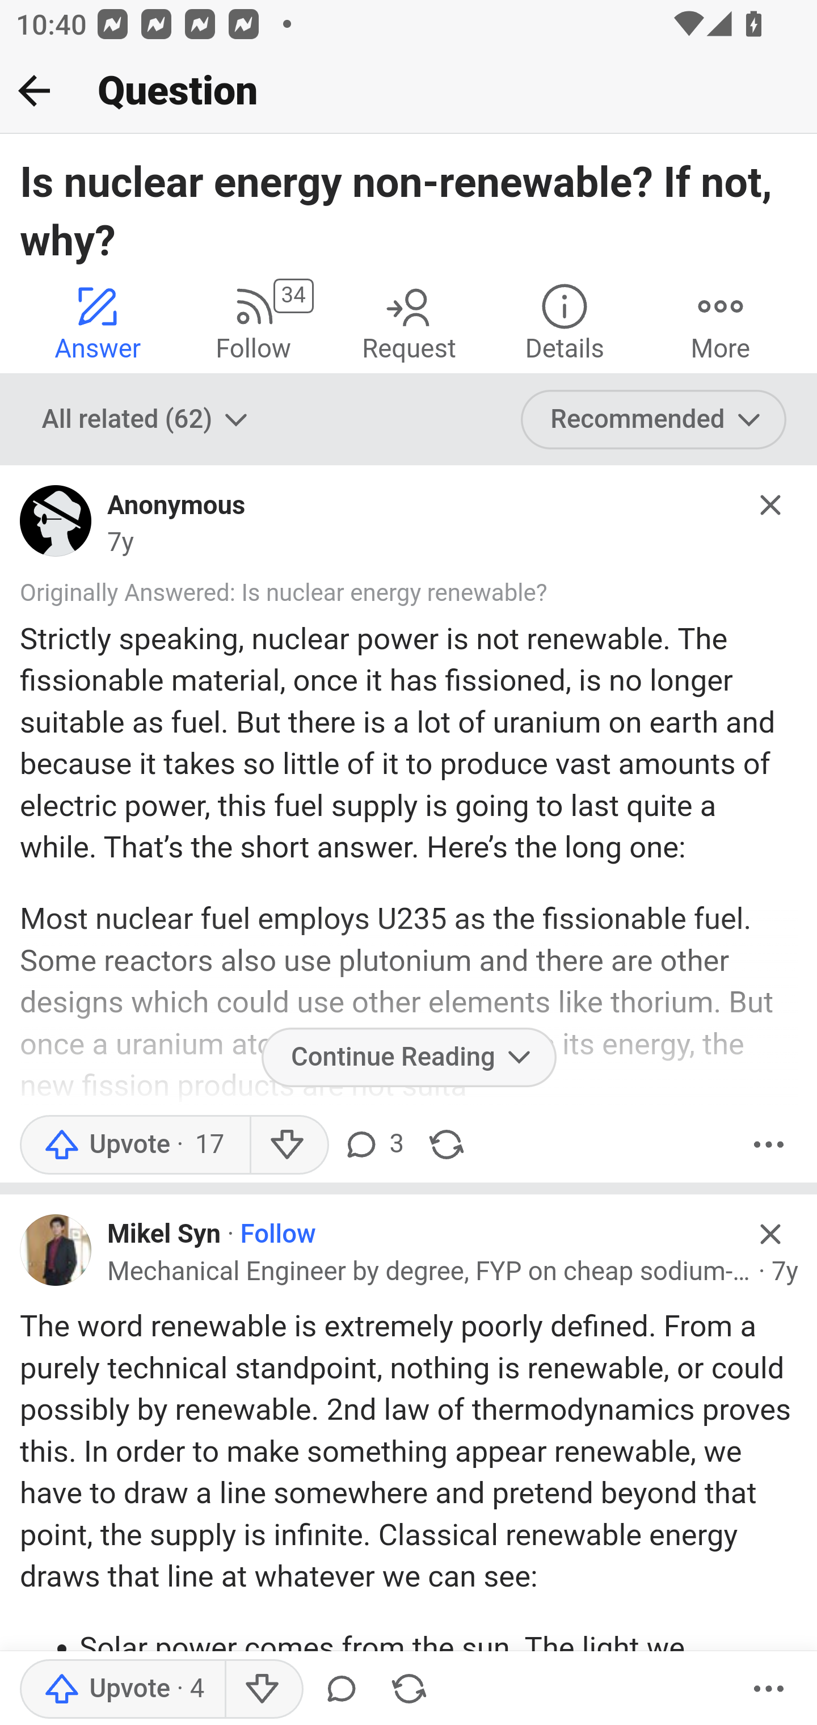 The height and width of the screenshot is (1725, 817). Describe the element at coordinates (770, 1233) in the screenshot. I see `Hide` at that location.